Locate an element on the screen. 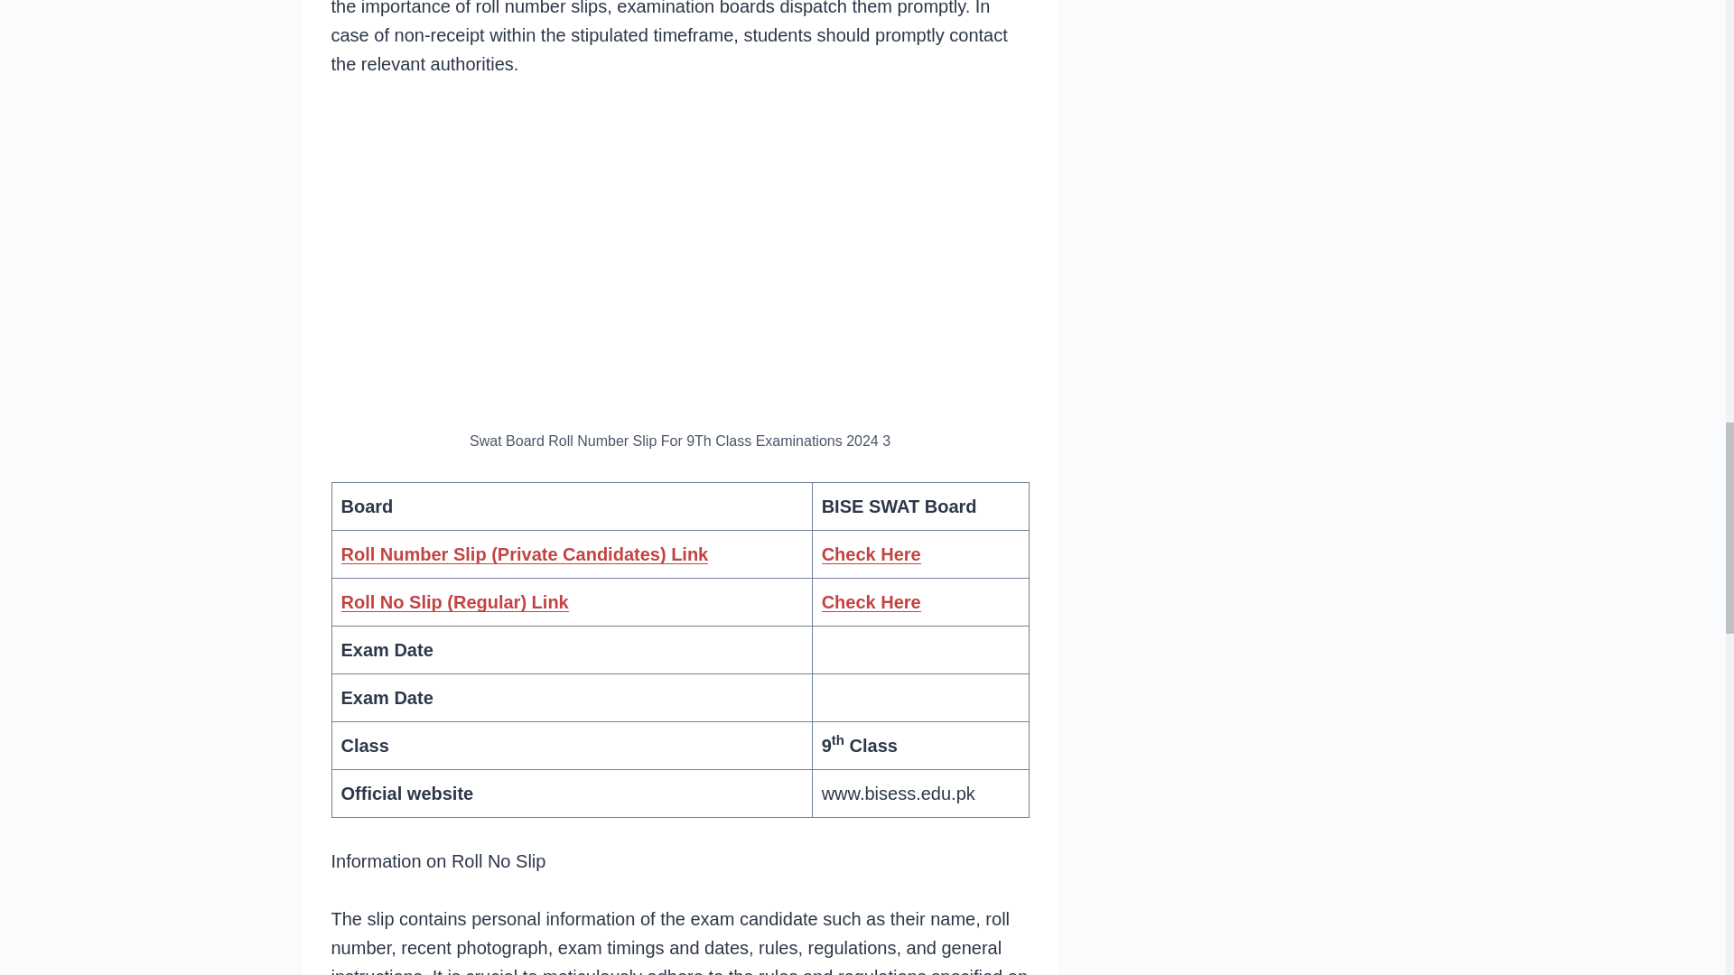 This screenshot has height=975, width=1734. Check Here is located at coordinates (871, 601).